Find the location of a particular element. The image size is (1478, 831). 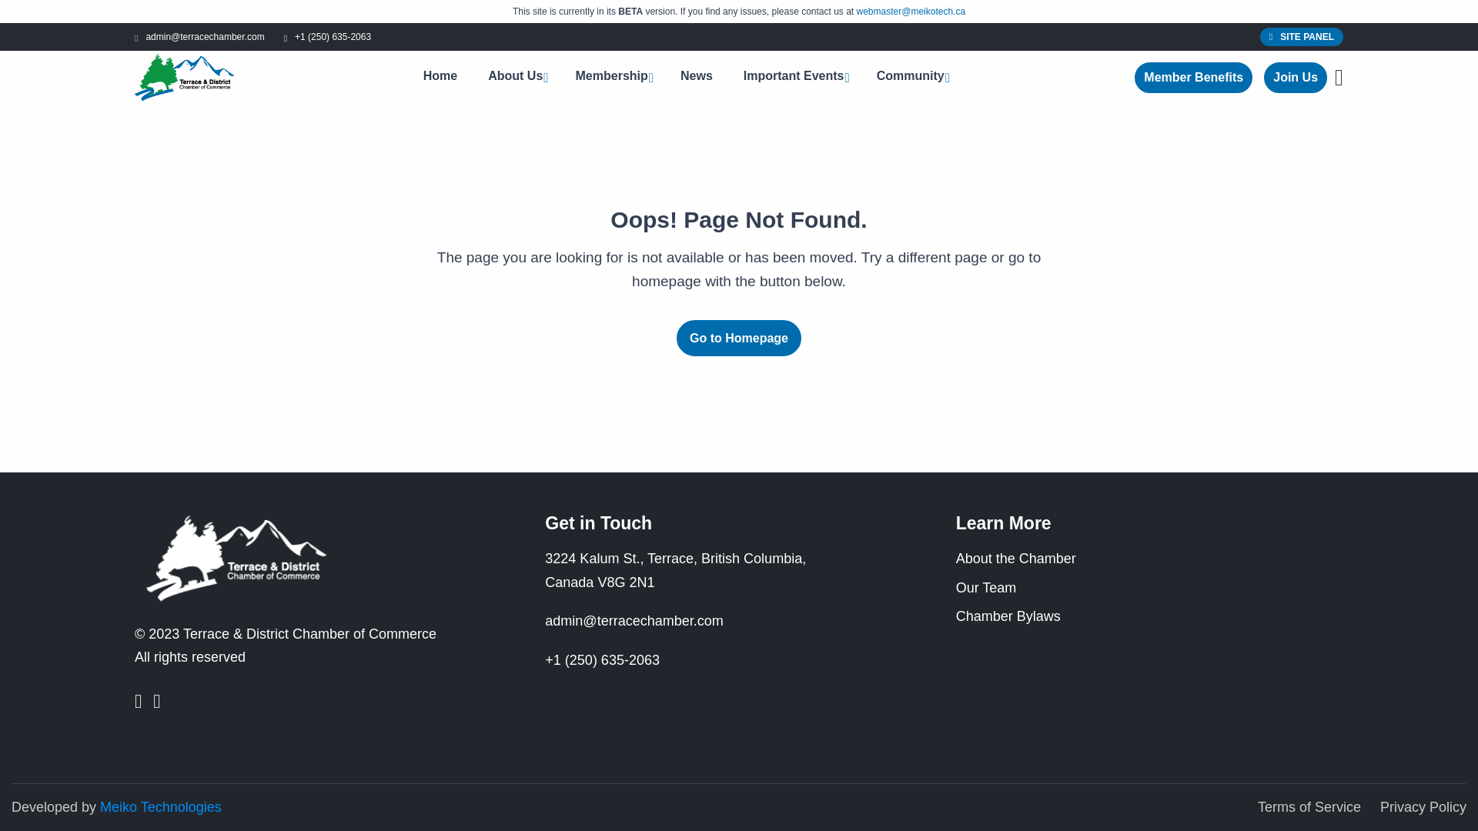

Go to Homepage is located at coordinates (739, 338).